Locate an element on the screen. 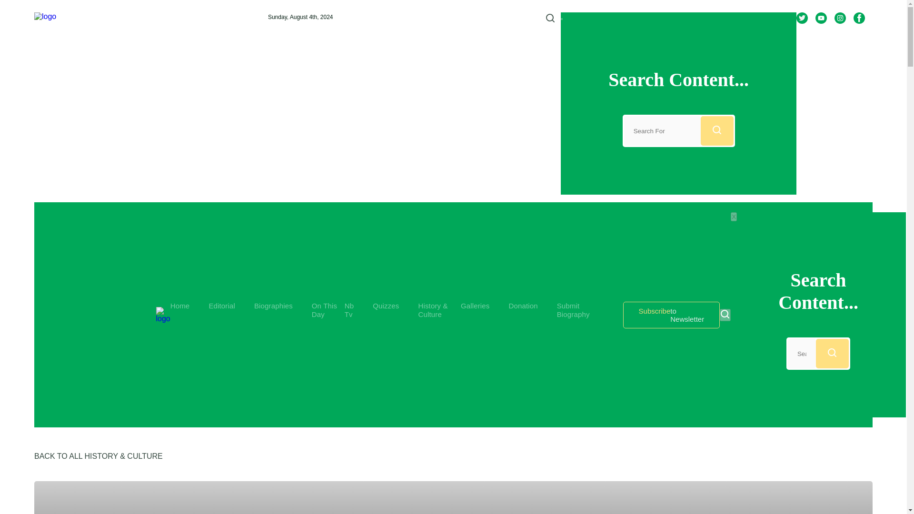 The height and width of the screenshot is (514, 914). X is located at coordinates (349, 309).